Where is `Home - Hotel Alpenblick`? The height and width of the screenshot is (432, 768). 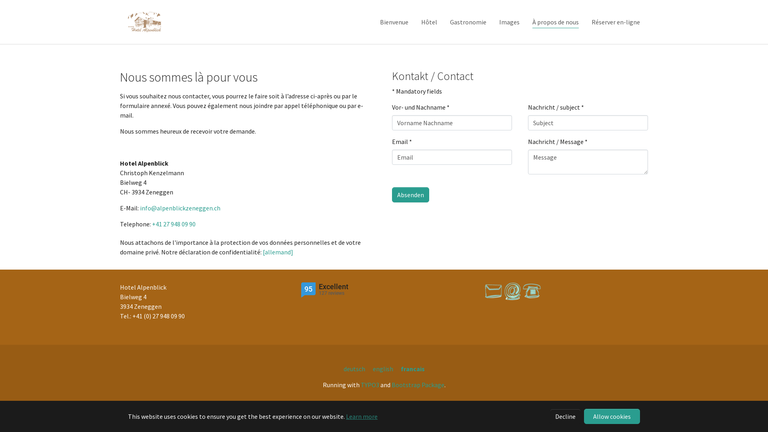 Home - Hotel Alpenblick is located at coordinates (145, 22).